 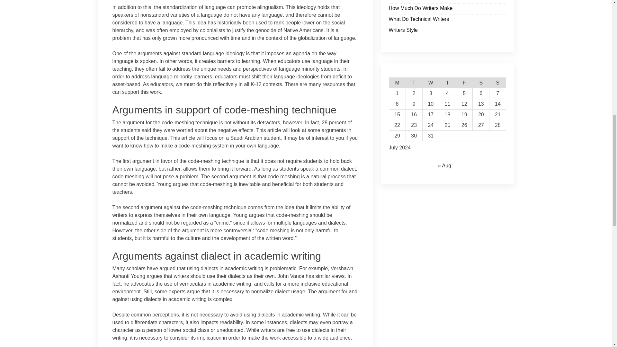 I want to click on What Do Technical Writers, so click(x=447, y=20).